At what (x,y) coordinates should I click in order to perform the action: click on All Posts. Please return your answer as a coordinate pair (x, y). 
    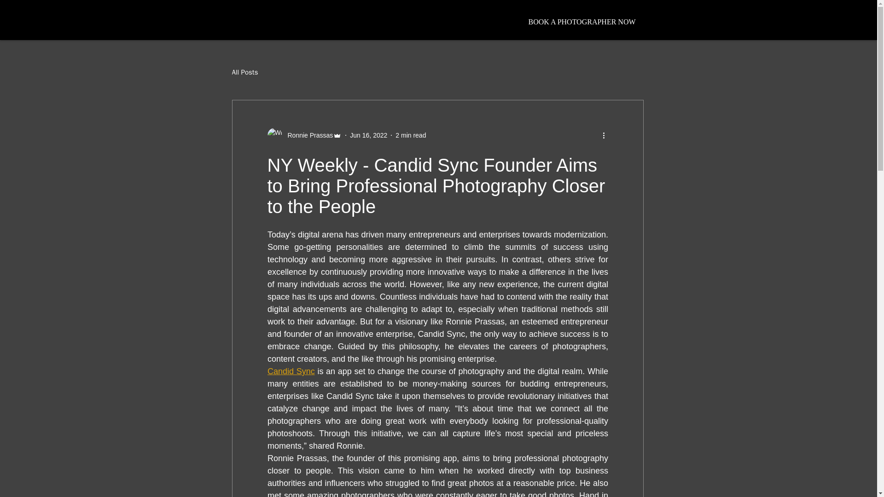
    Looking at the image, I should click on (245, 72).